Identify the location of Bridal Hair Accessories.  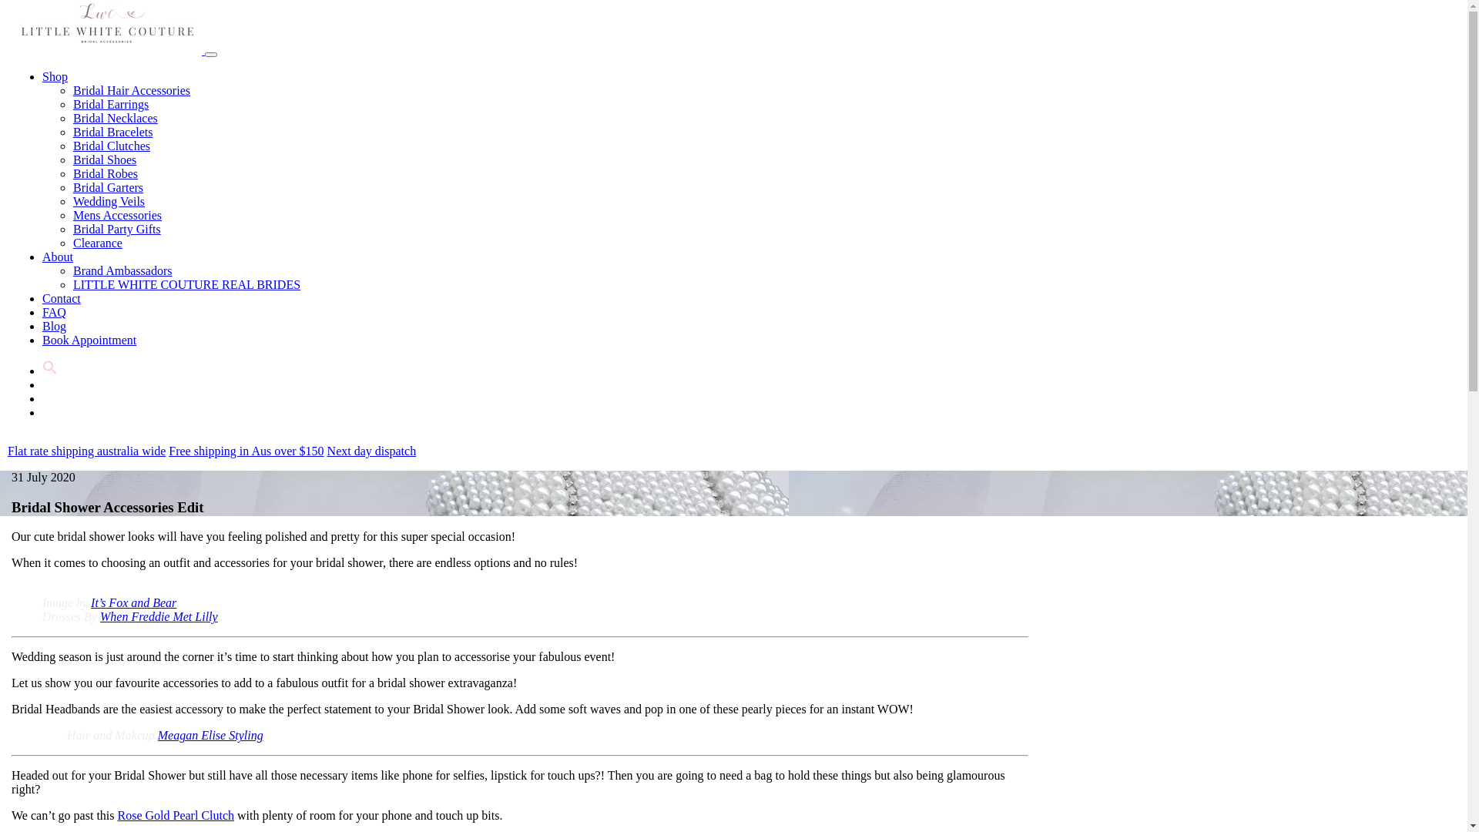
(131, 91).